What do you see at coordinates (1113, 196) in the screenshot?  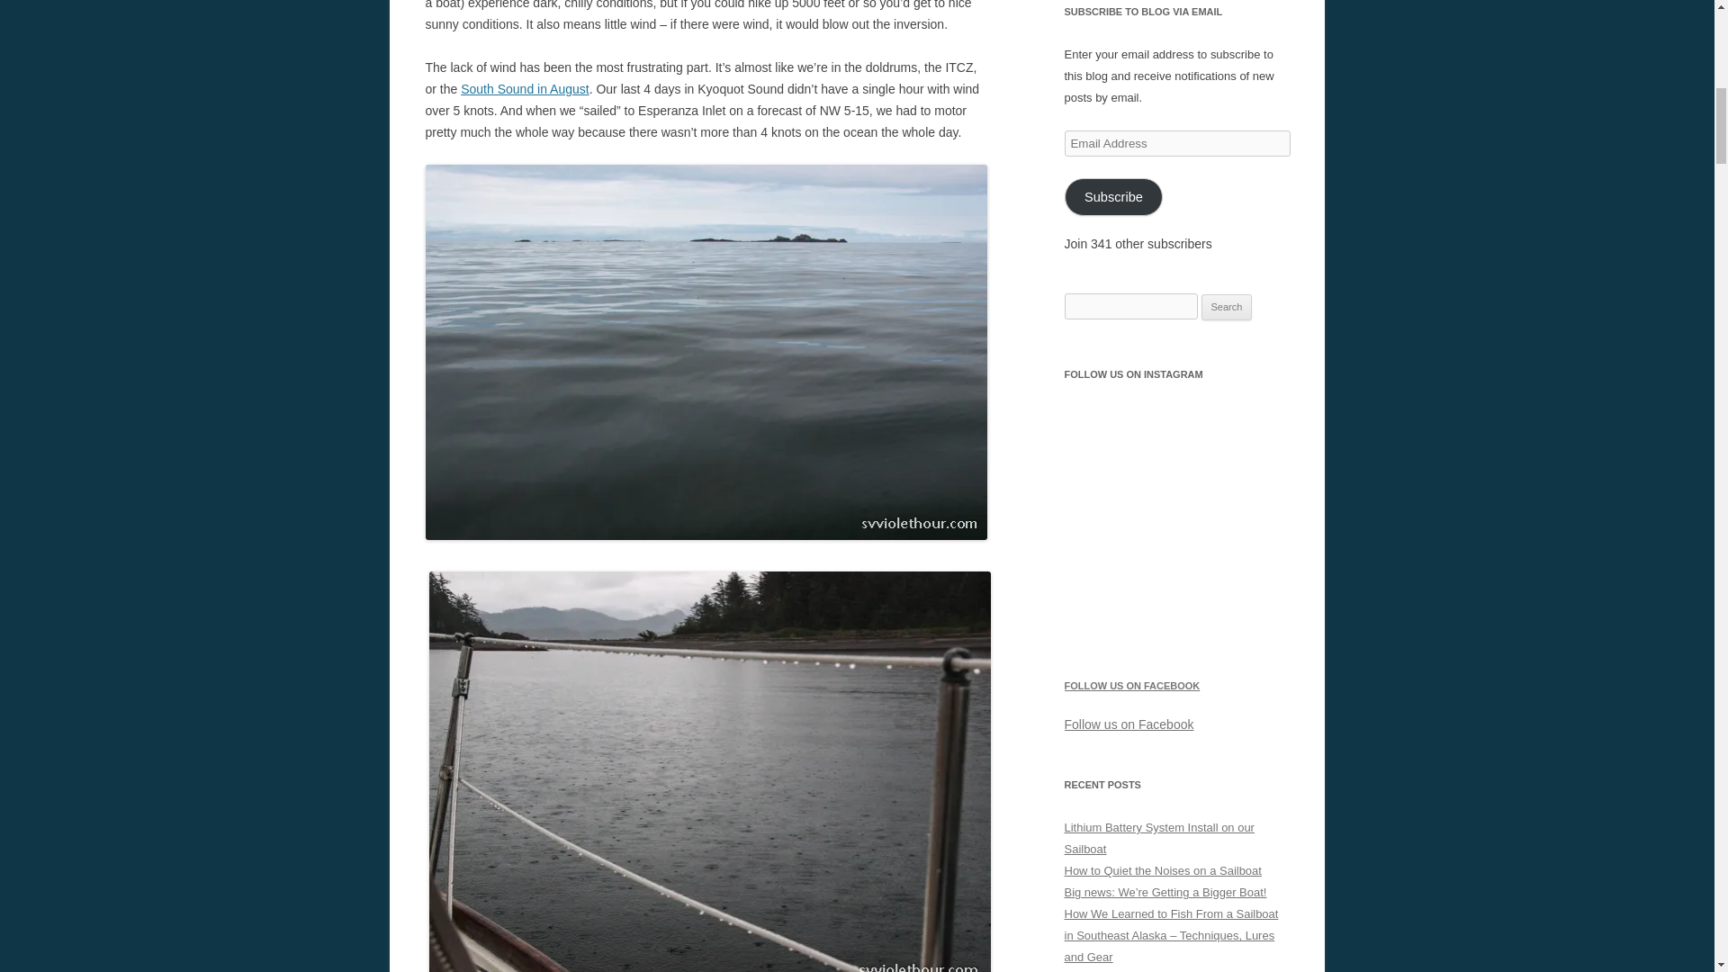 I see `Subscribe` at bounding box center [1113, 196].